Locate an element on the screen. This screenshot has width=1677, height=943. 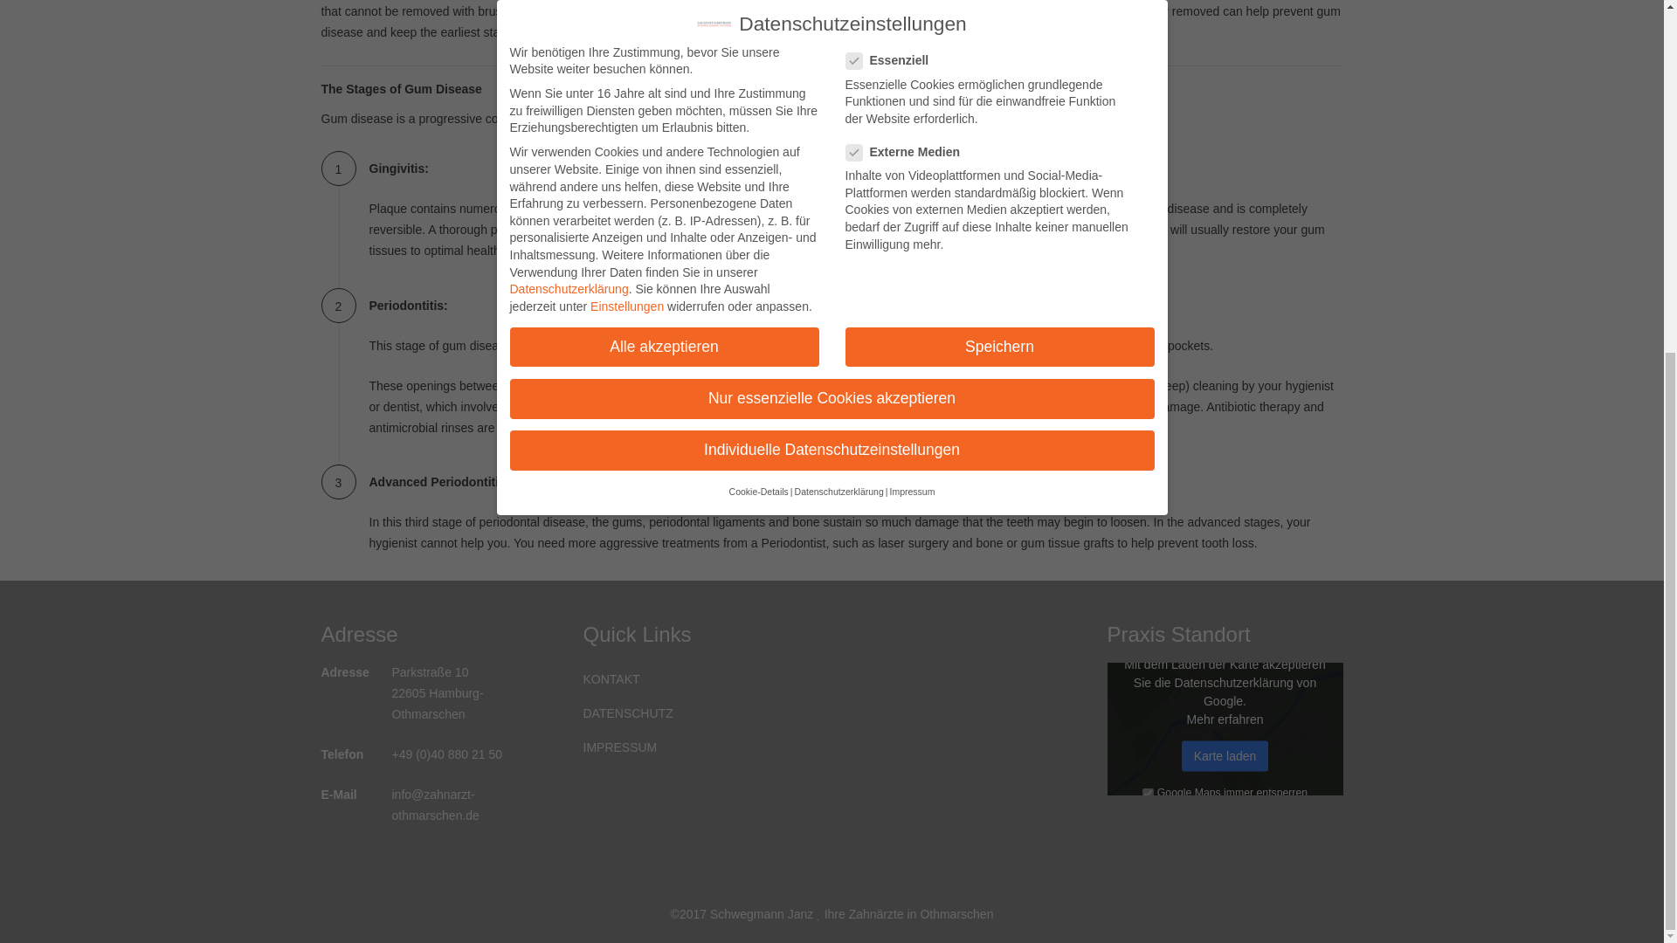
Mehr erfahren is located at coordinates (1225, 718).